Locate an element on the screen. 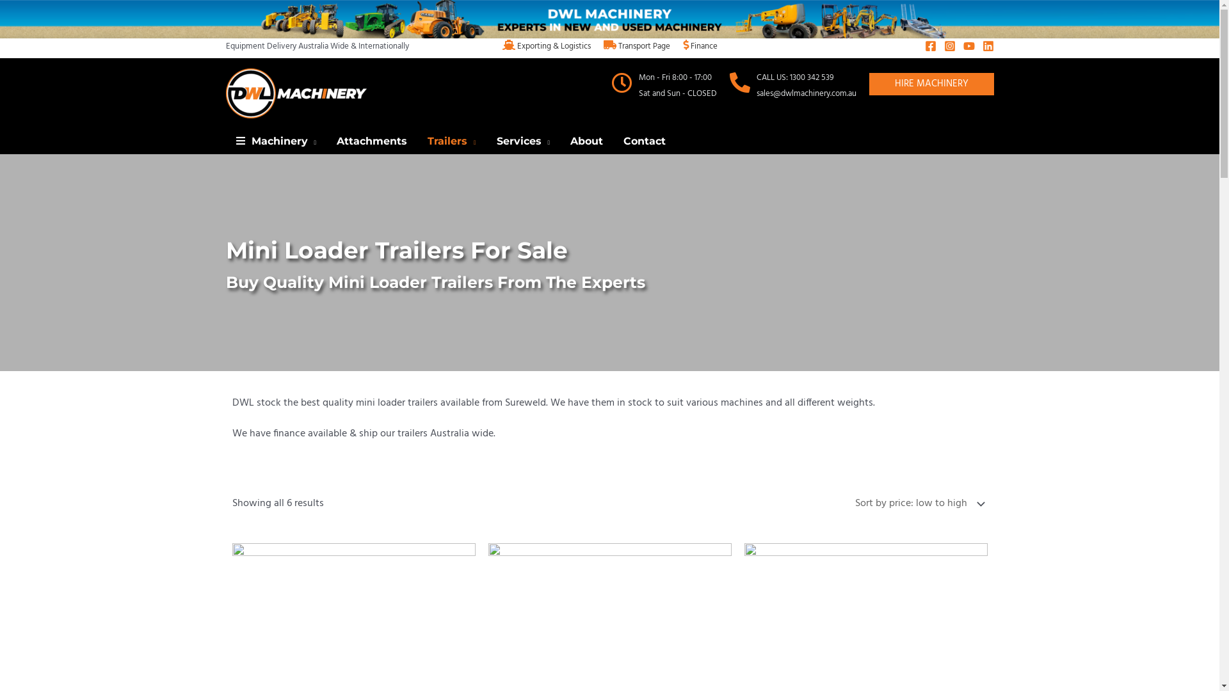 Image resolution: width=1229 pixels, height=691 pixels. Contact is located at coordinates (645, 141).